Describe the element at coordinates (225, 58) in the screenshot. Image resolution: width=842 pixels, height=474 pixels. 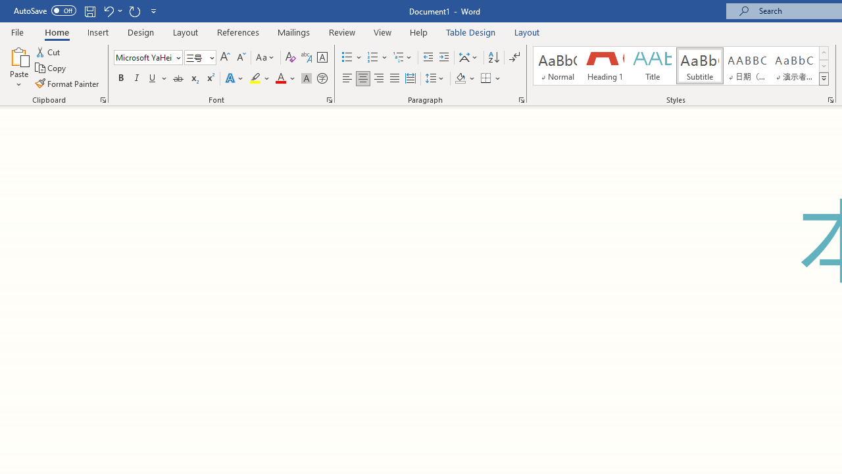
I see `Grow Font` at that location.